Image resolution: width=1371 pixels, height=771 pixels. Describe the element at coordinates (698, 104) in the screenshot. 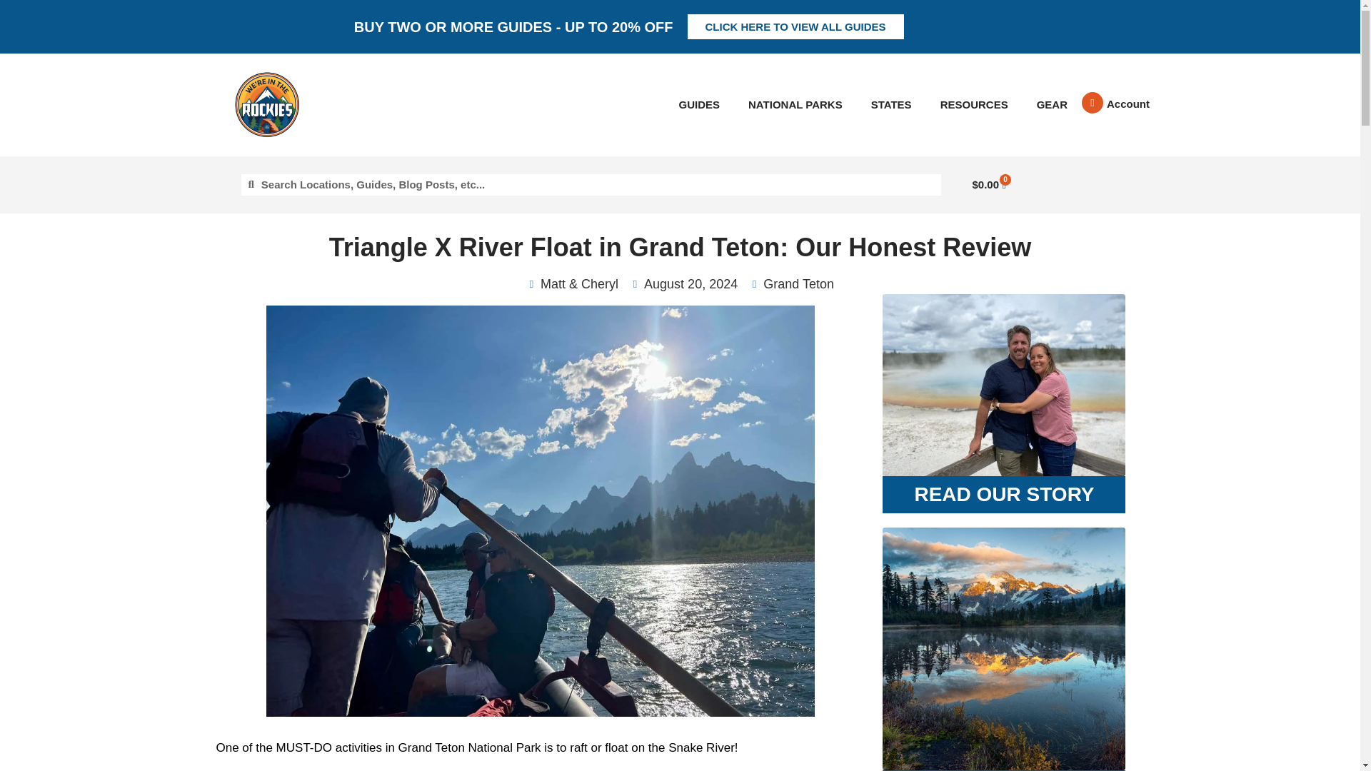

I see `GUIDES` at that location.